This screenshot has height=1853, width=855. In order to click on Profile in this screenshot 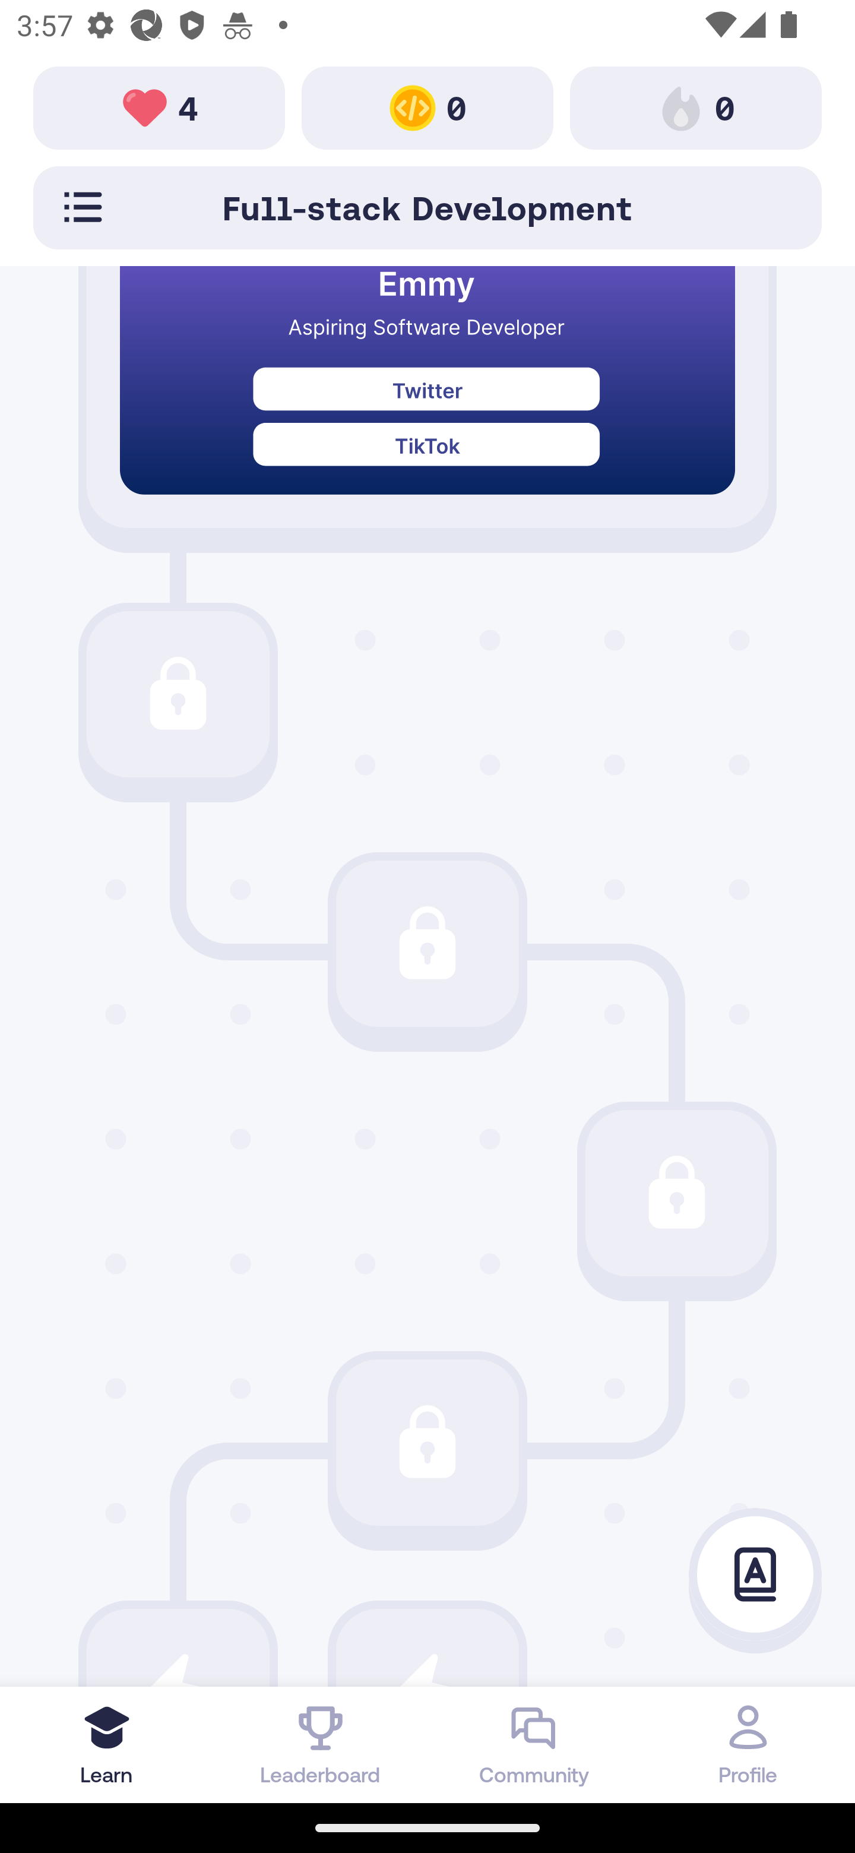, I will do `click(748, 1744)`.